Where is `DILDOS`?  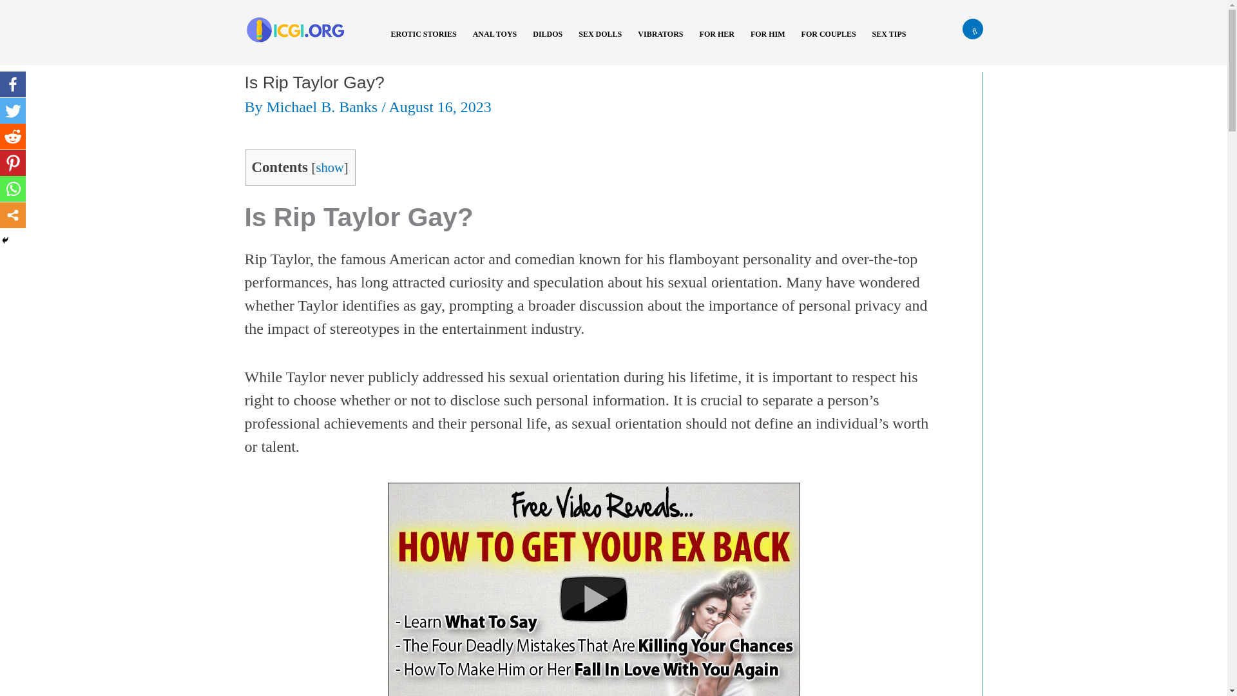 DILDOS is located at coordinates (552, 43).